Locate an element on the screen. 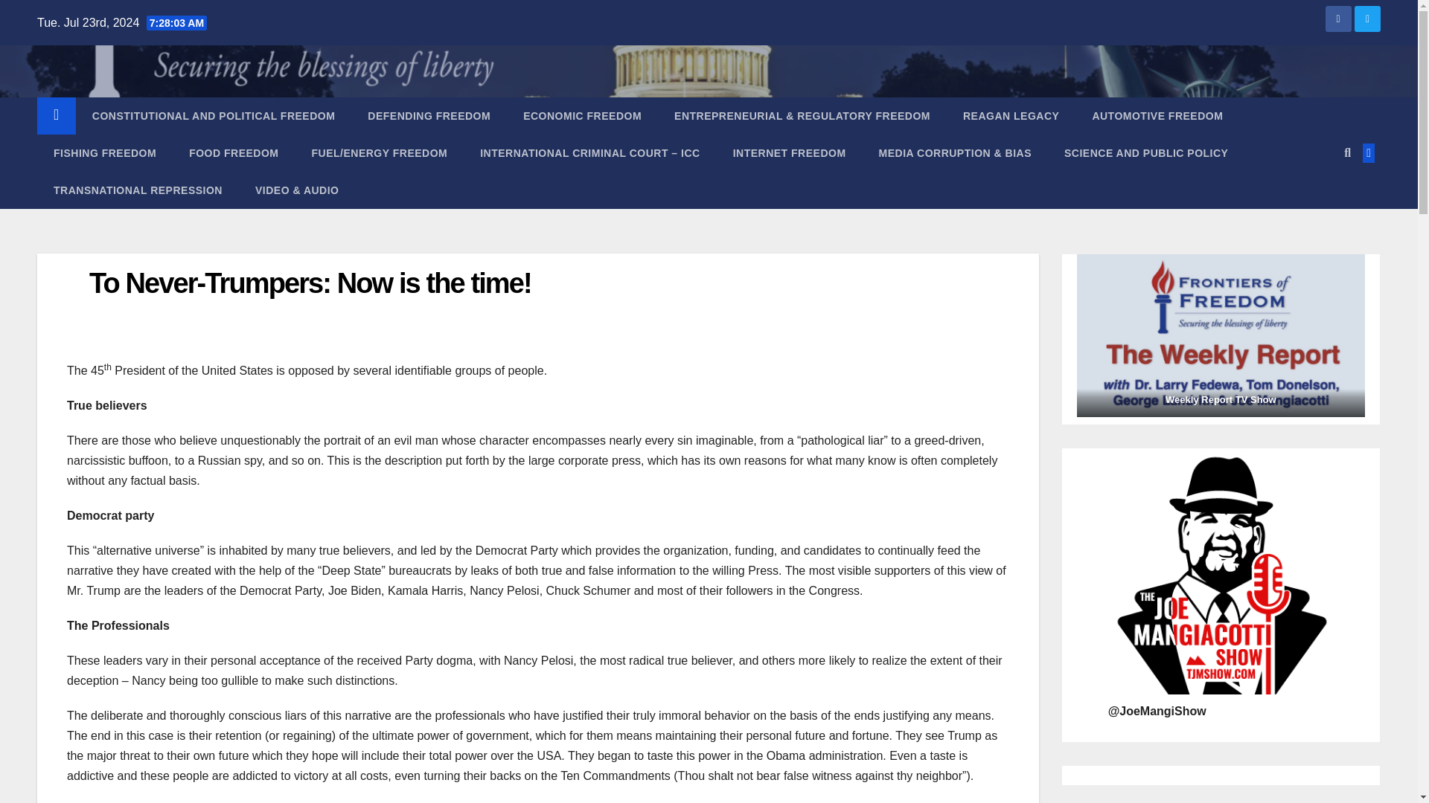 This screenshot has width=1429, height=803. FOOD FREEDOM is located at coordinates (234, 153).